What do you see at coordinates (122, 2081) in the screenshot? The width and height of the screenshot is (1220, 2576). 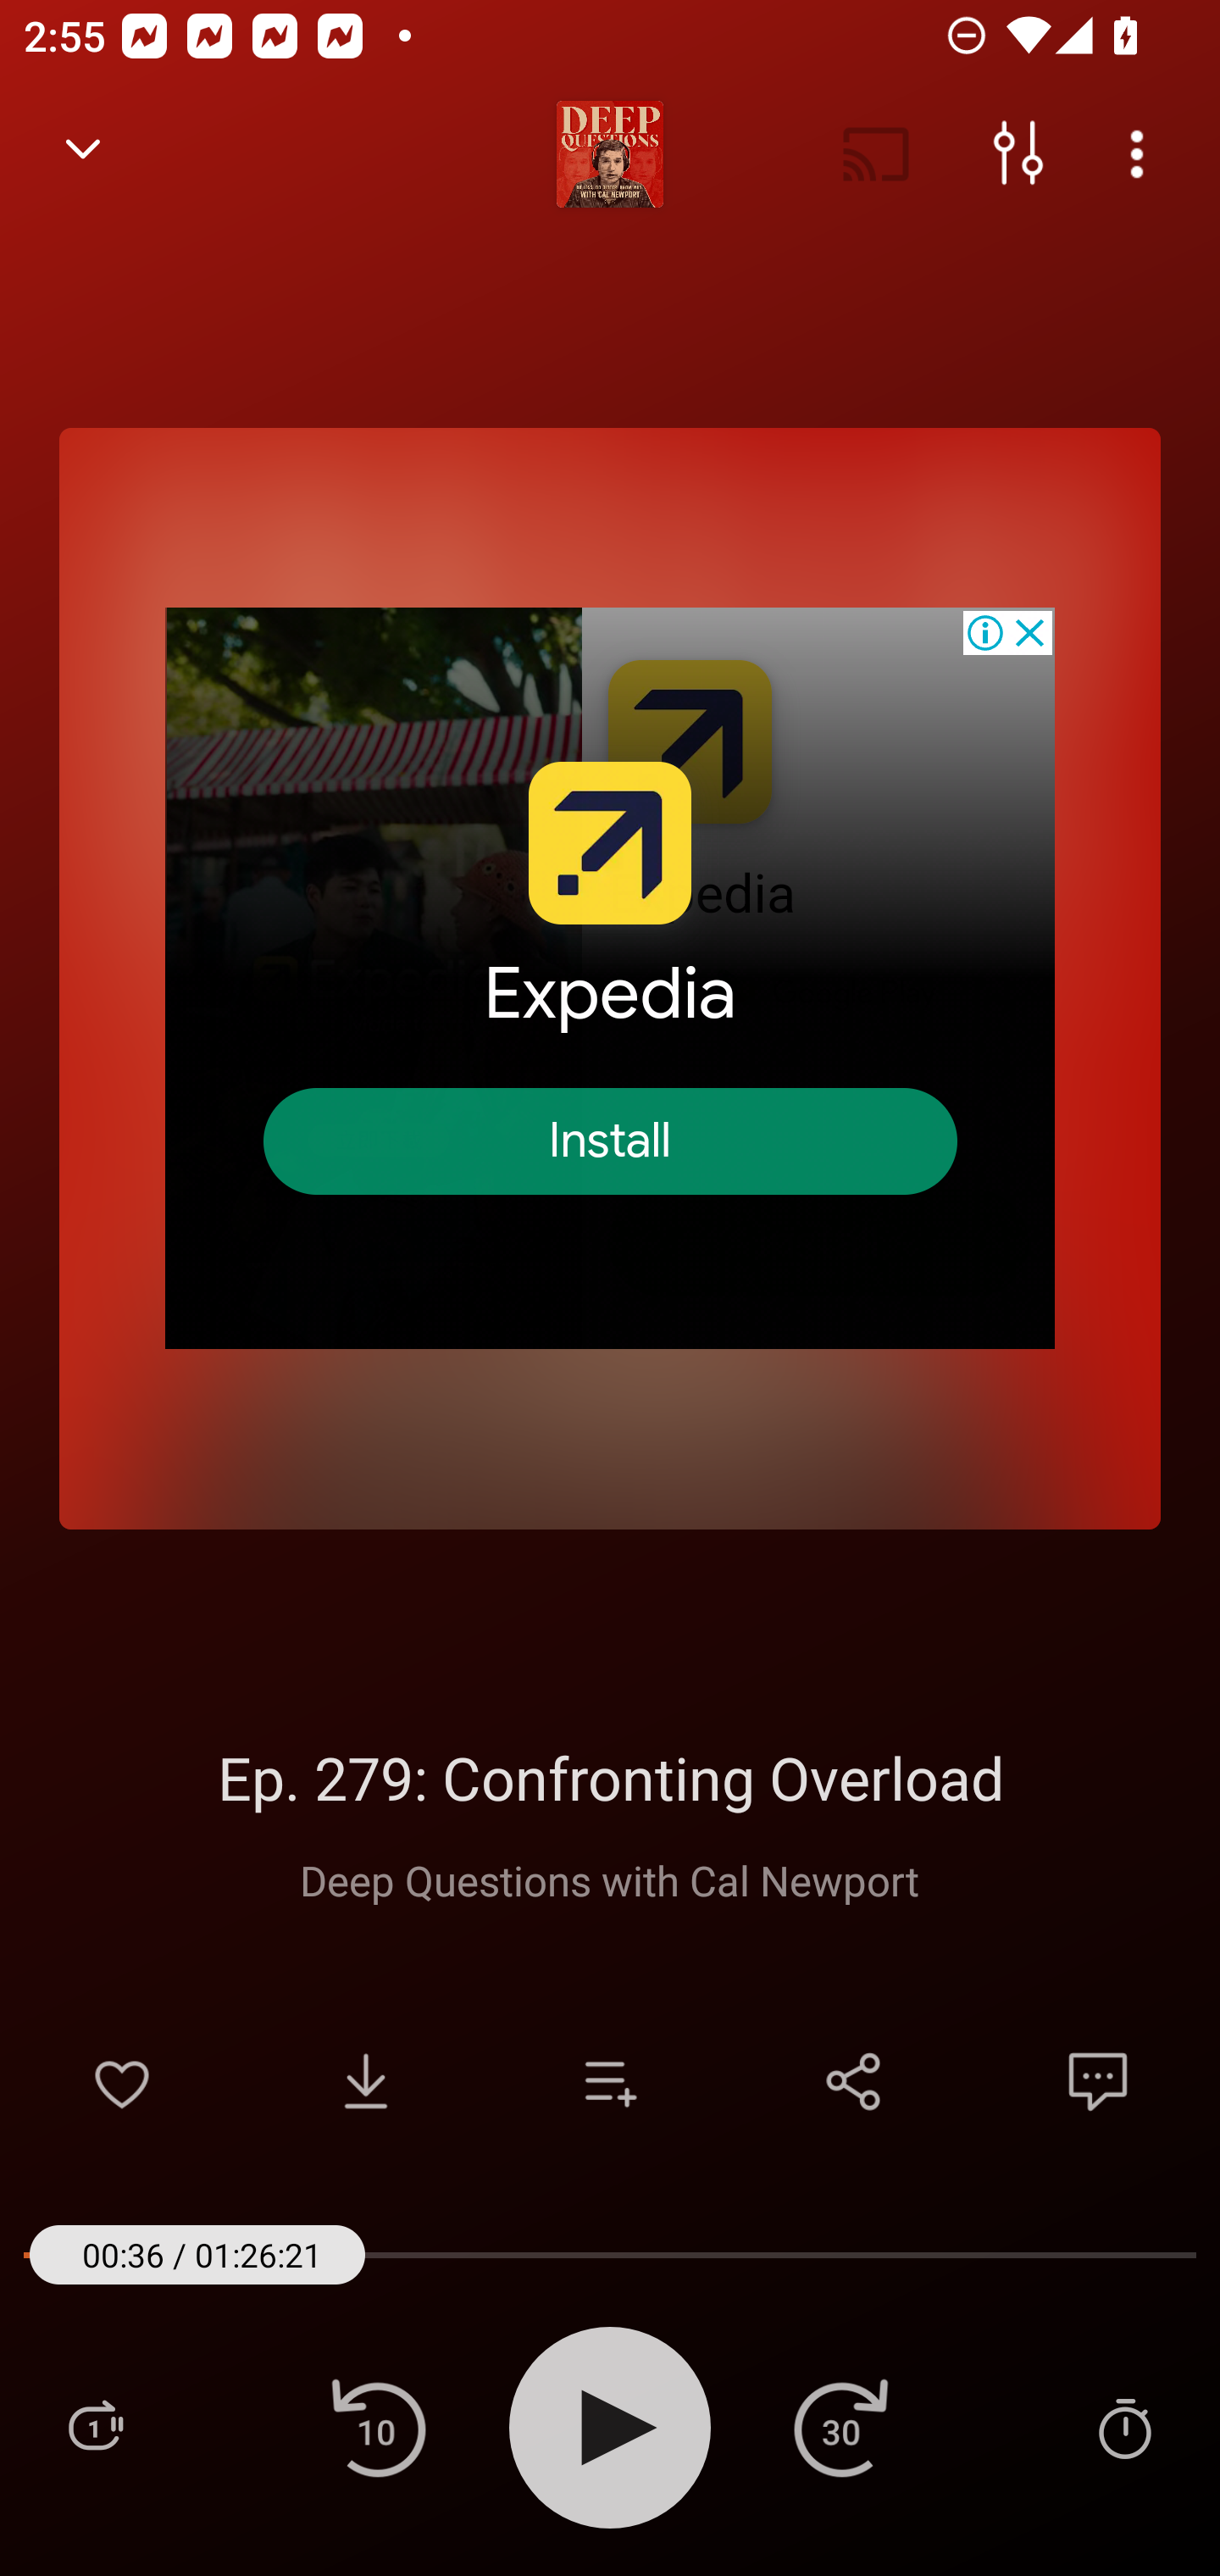 I see `Add to Favorites` at bounding box center [122, 2081].